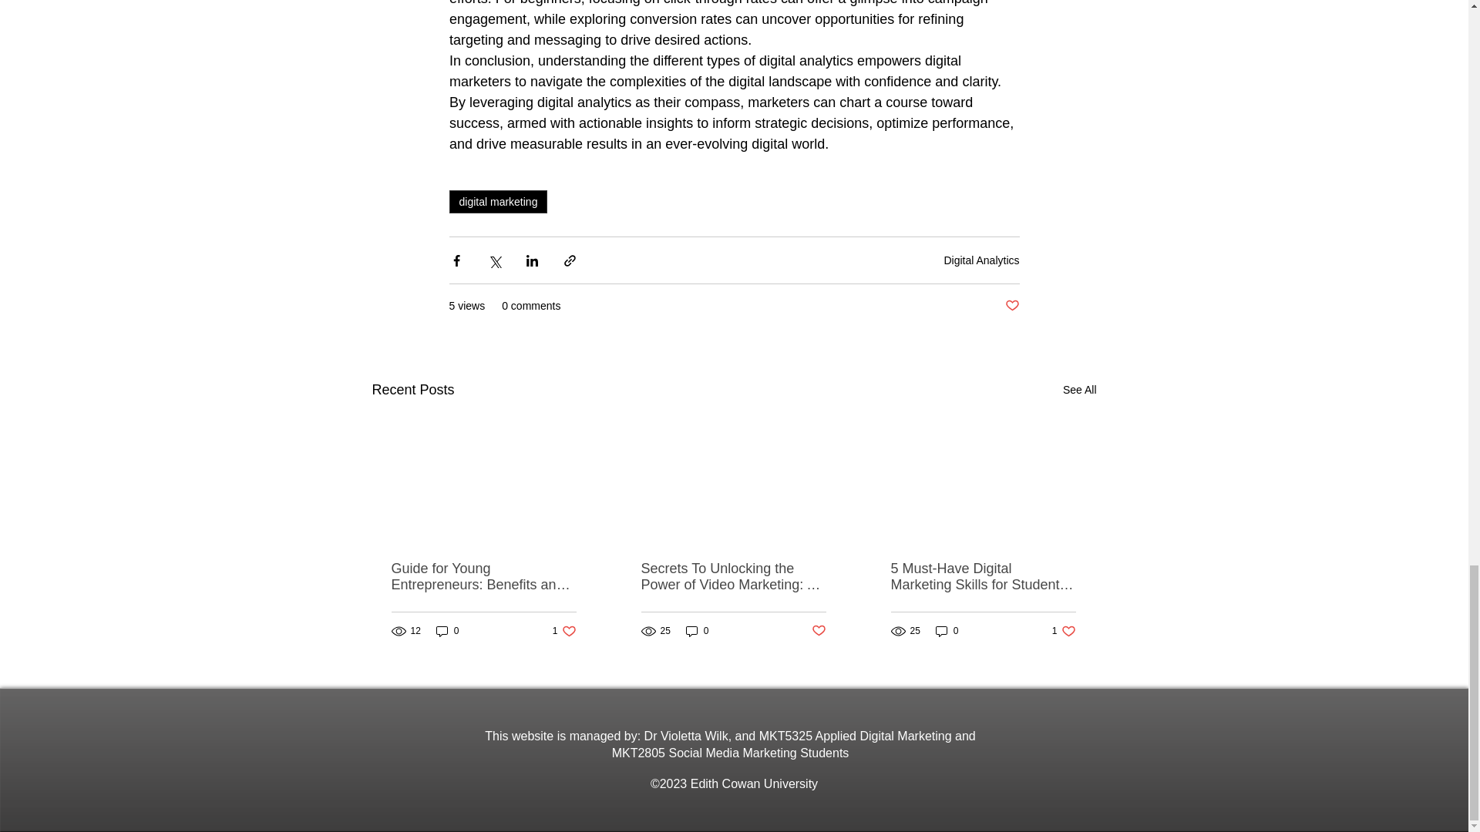 This screenshot has height=832, width=1480. Describe the element at coordinates (447, 632) in the screenshot. I see `0` at that location.